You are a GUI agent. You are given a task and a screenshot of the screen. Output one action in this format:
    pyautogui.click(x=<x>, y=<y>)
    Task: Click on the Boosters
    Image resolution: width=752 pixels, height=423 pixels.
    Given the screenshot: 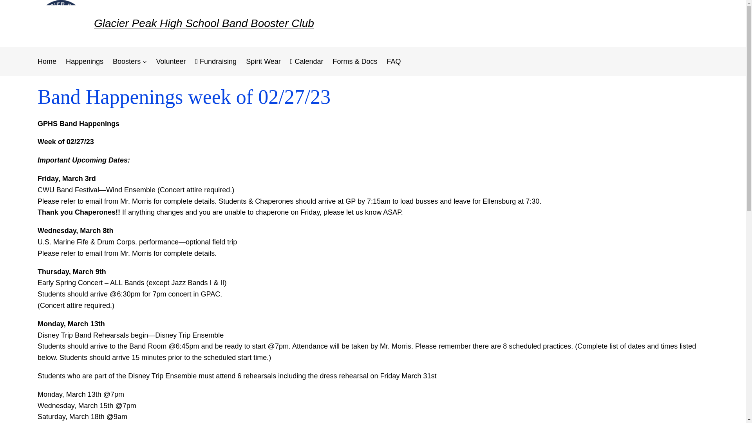 What is the action you would take?
    pyautogui.click(x=127, y=61)
    